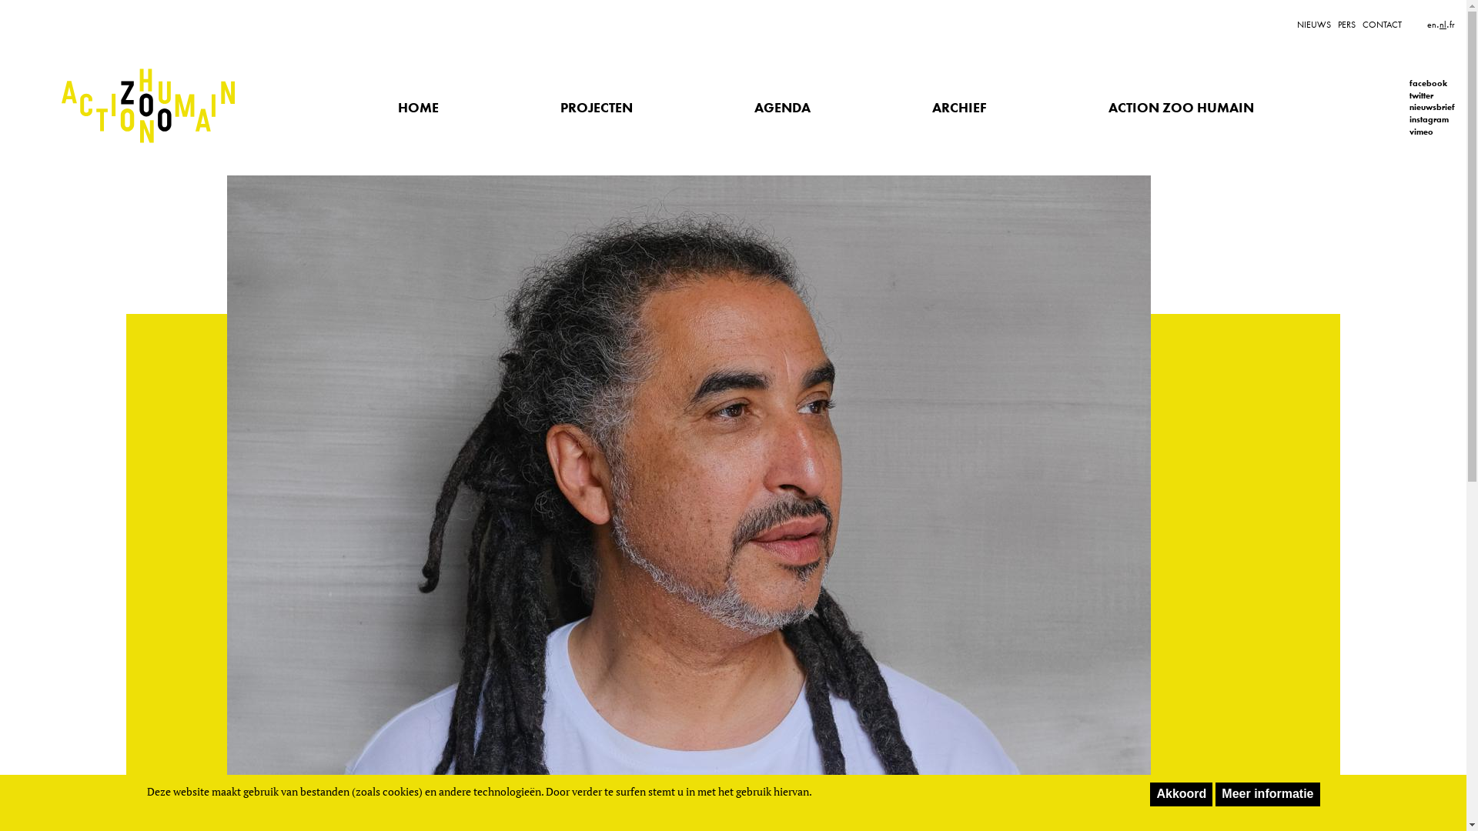 This screenshot has width=1478, height=831. Describe the element at coordinates (1432, 132) in the screenshot. I see `vimeo` at that location.